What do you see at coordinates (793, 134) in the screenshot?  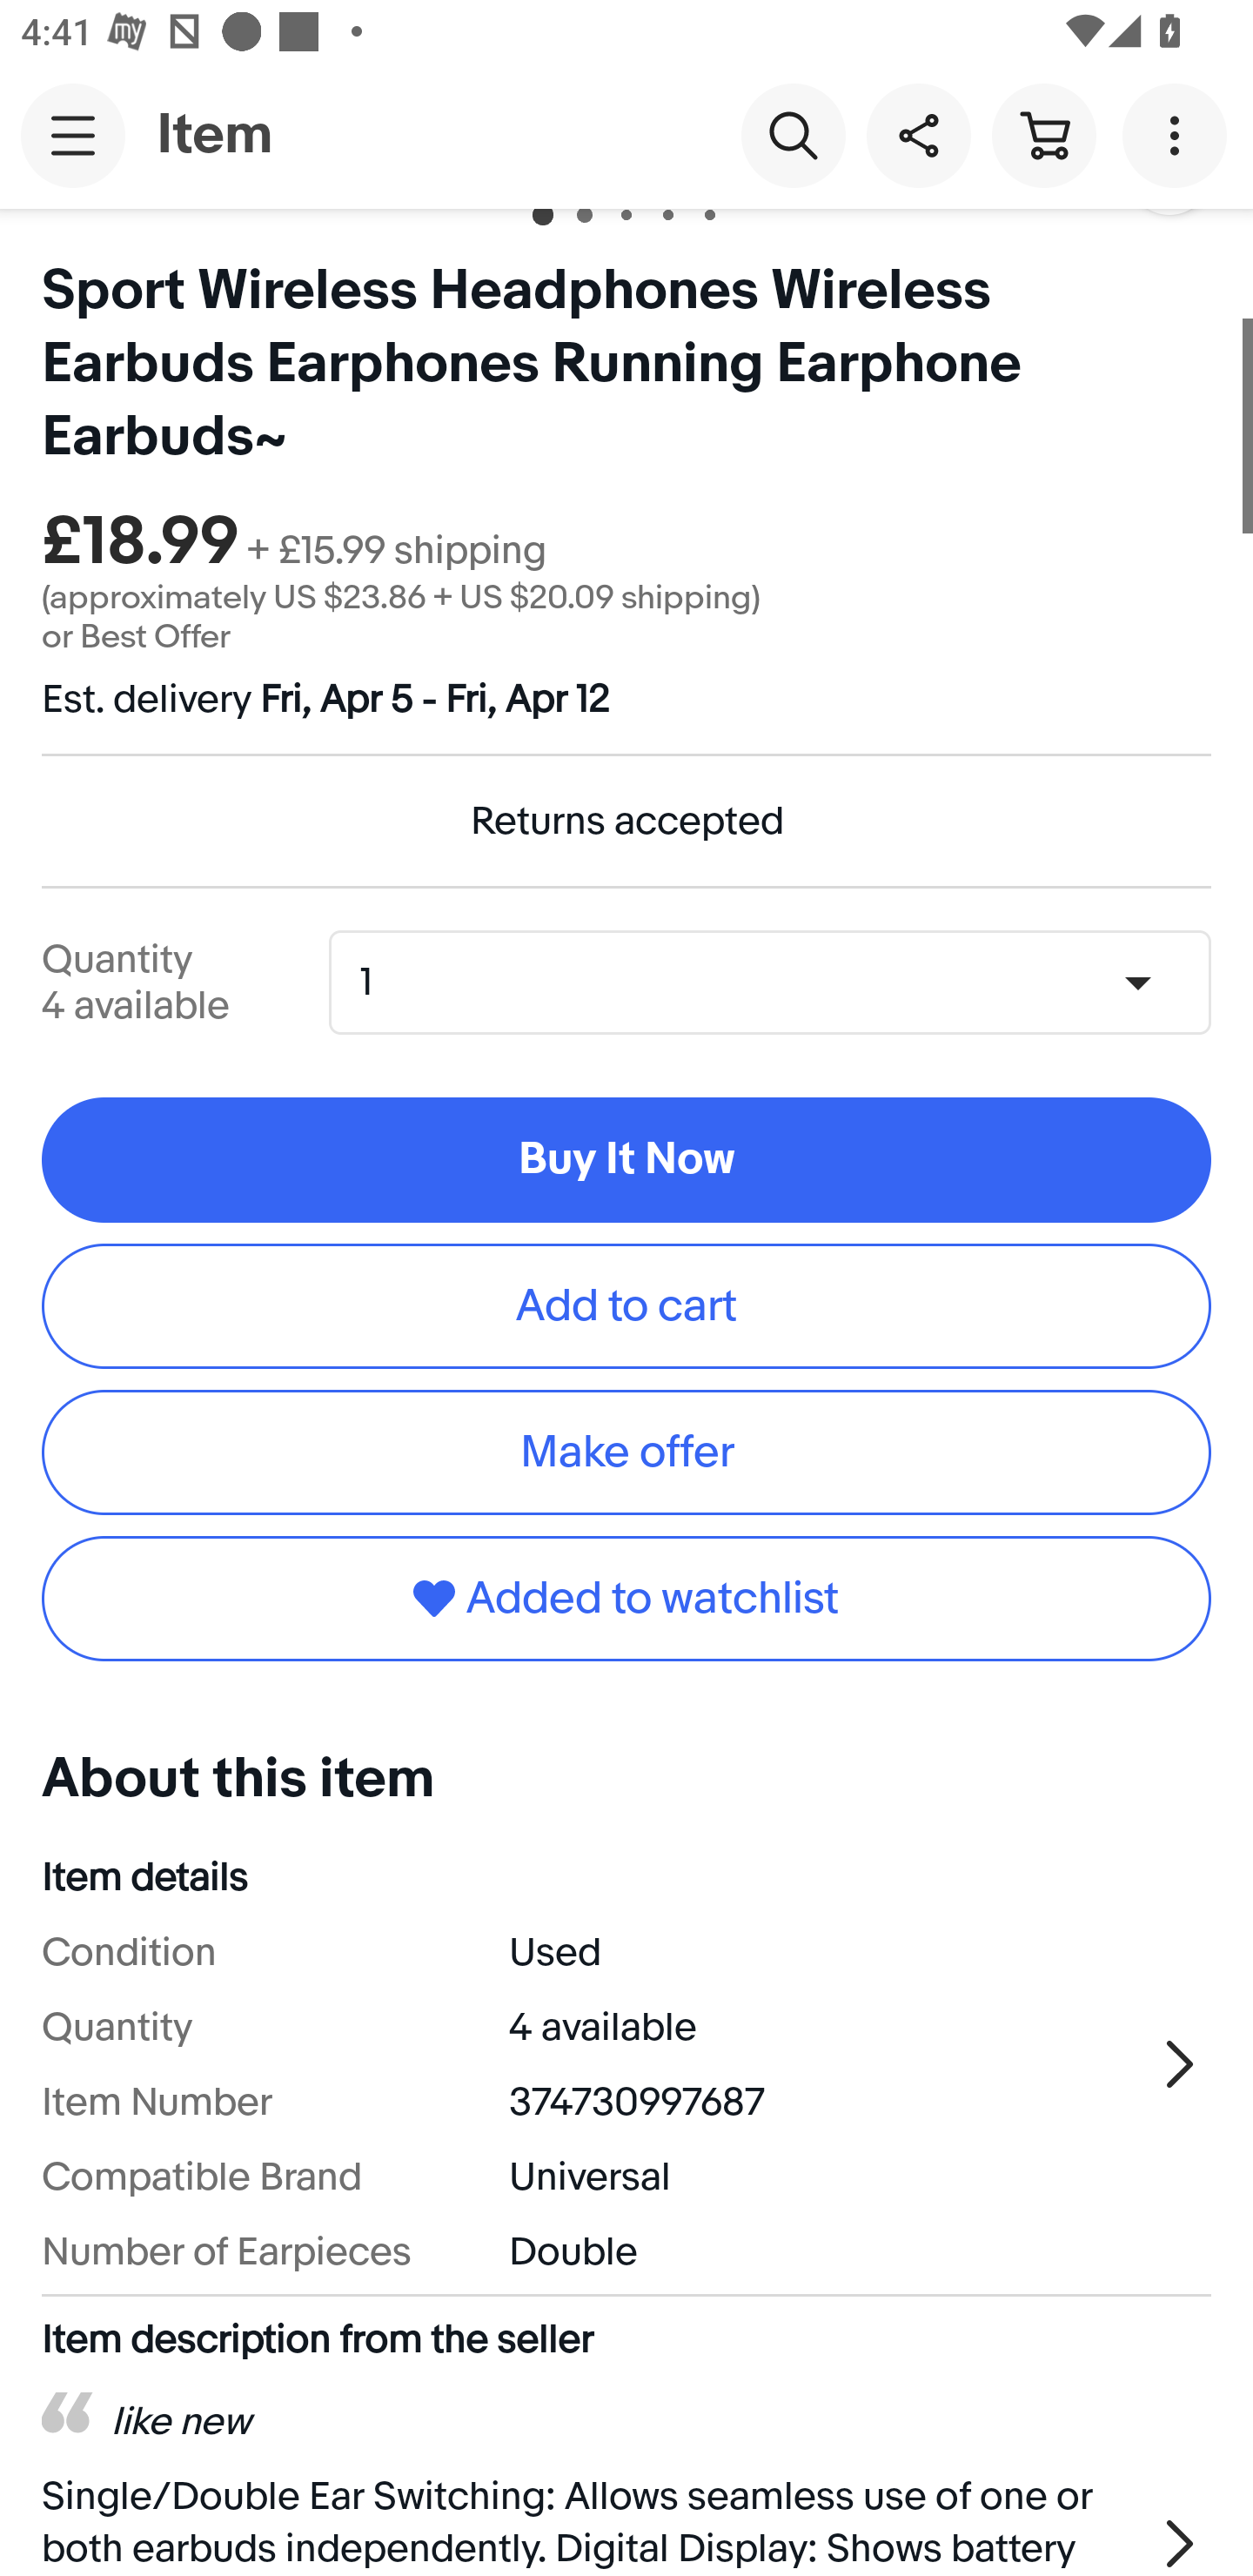 I see `Search` at bounding box center [793, 134].